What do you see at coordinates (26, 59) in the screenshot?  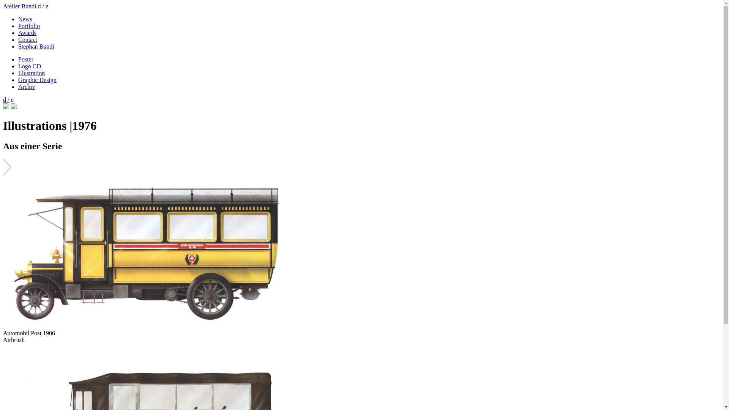 I see `Poster` at bounding box center [26, 59].